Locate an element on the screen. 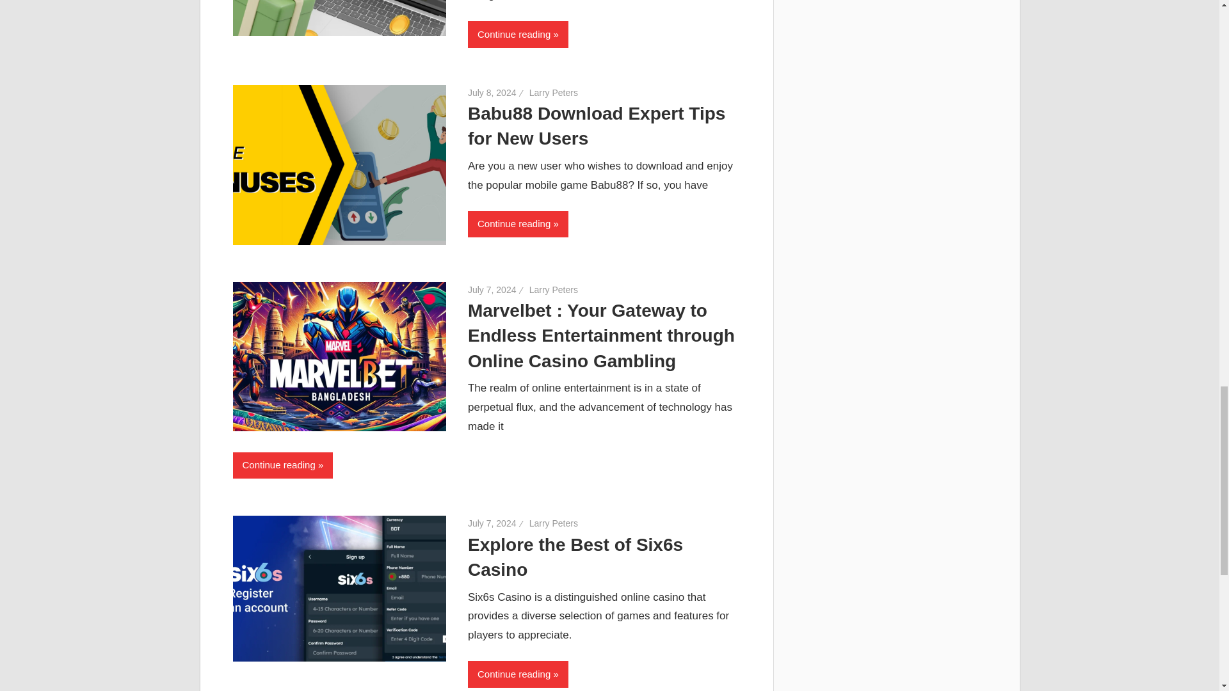 The width and height of the screenshot is (1229, 691). 4:56 am is located at coordinates (492, 93).